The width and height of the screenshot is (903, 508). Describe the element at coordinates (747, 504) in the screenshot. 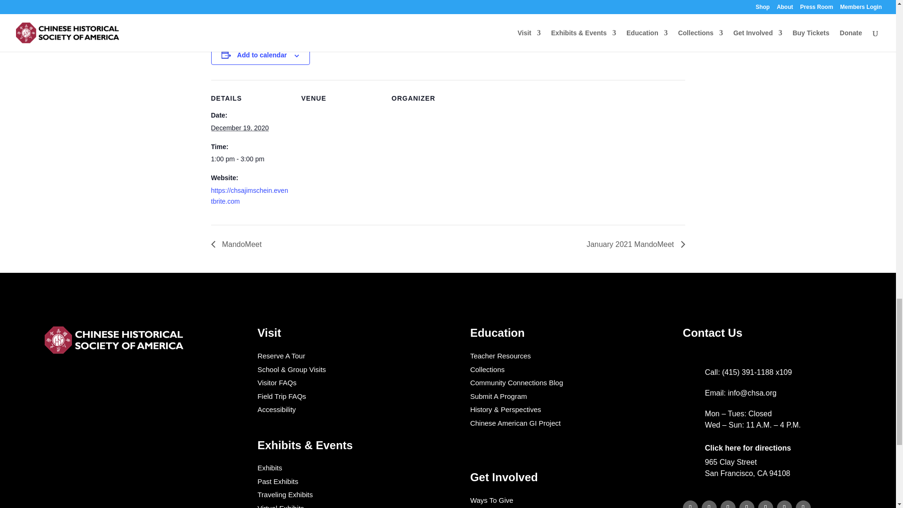

I see `Follow on Instagram` at that location.